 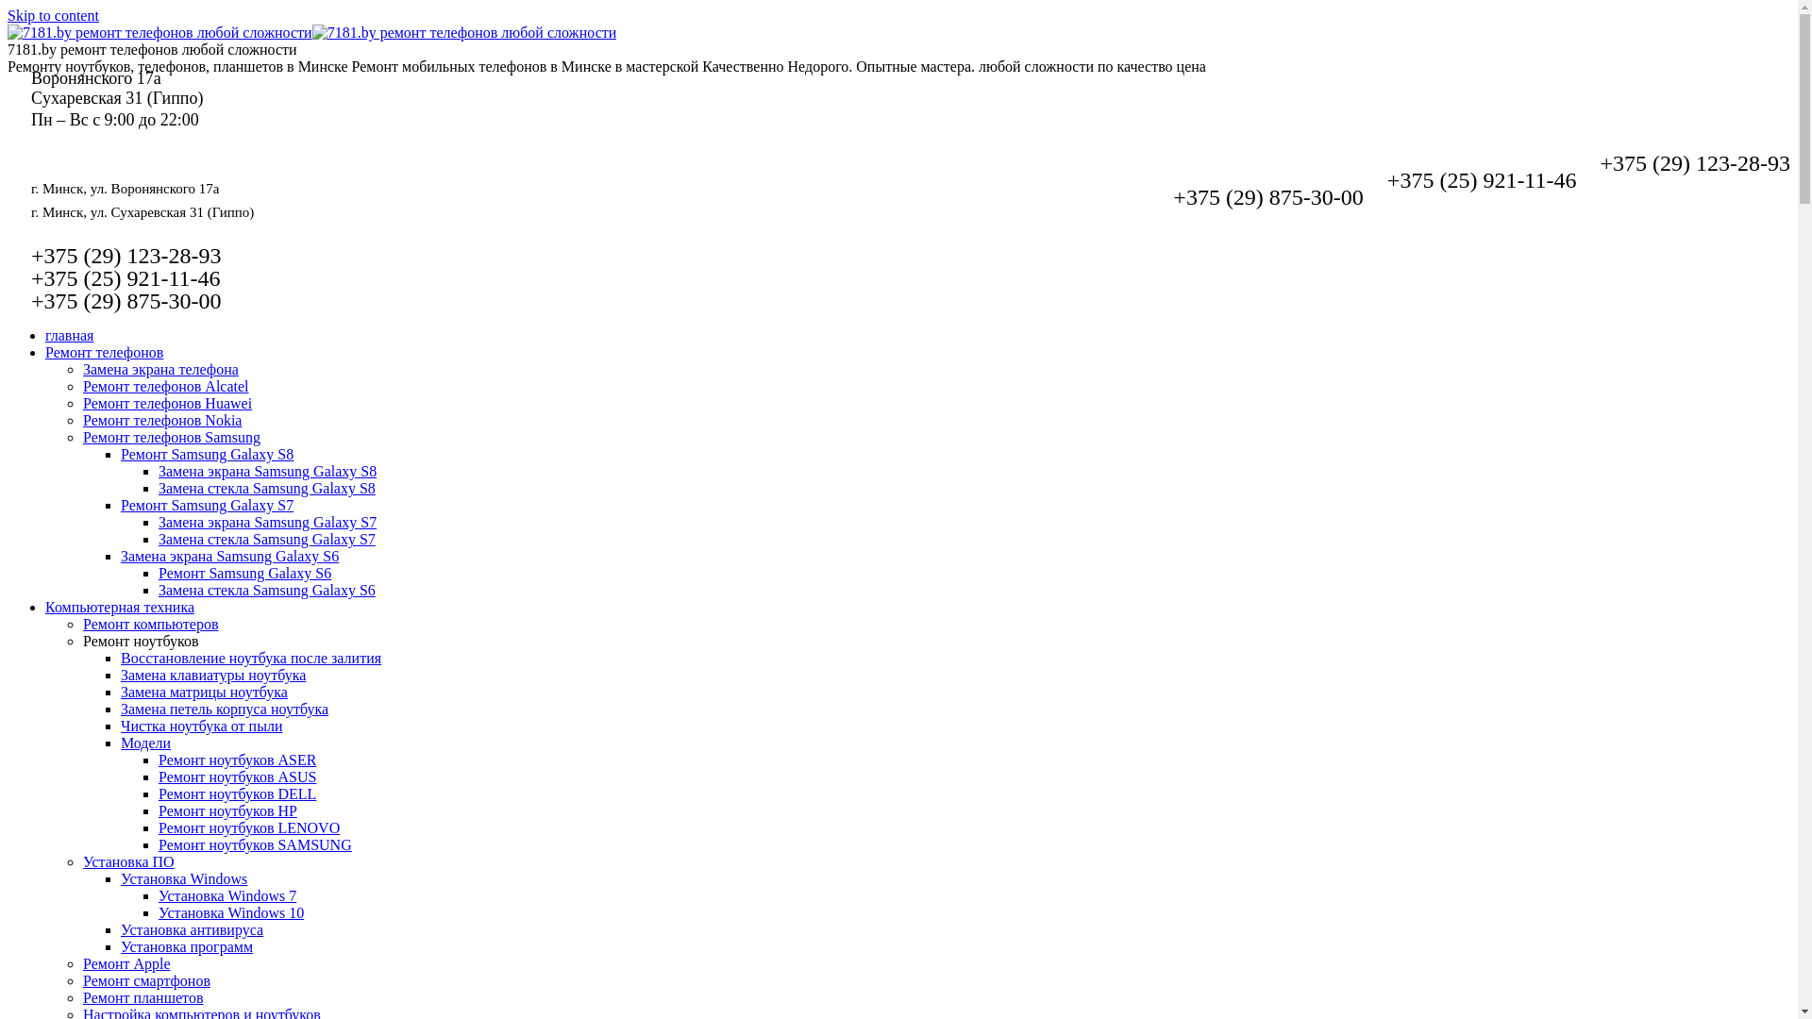 I want to click on +375 (25) 921-11-46, so click(x=1482, y=180).